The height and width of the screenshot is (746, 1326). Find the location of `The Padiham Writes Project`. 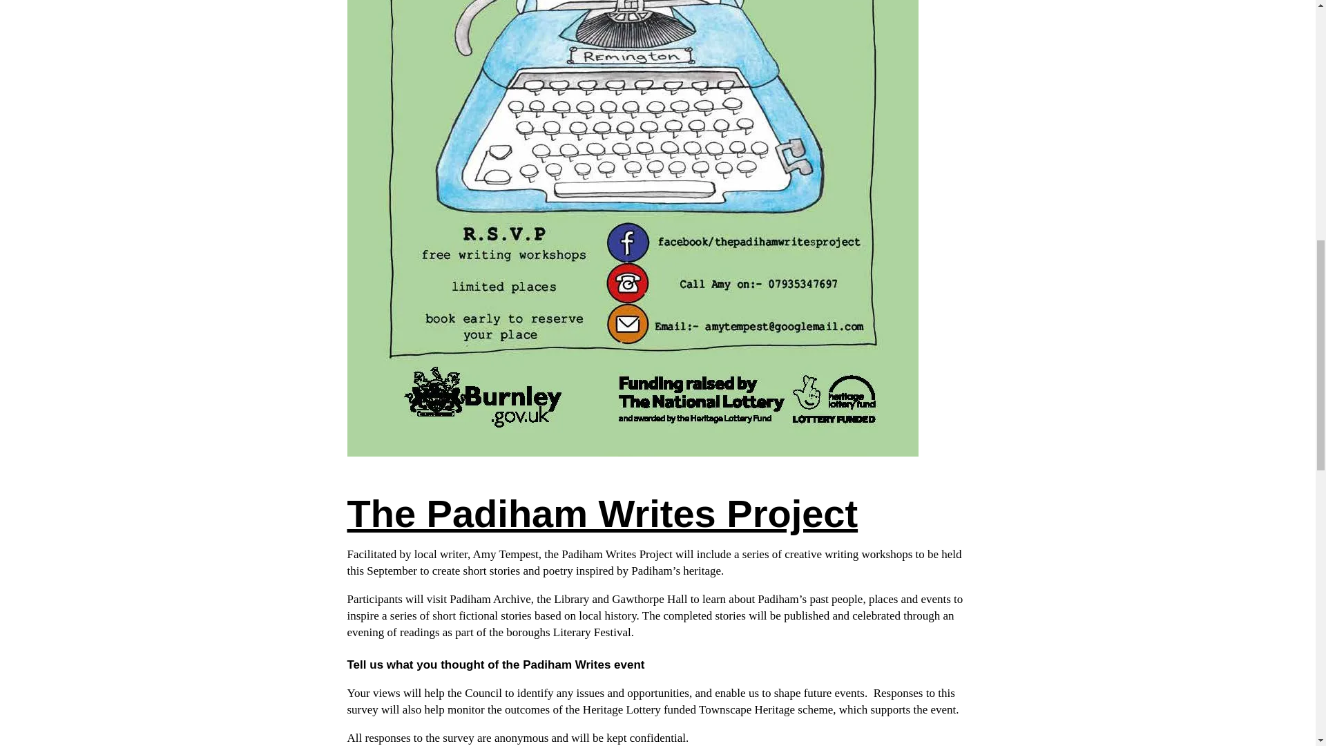

The Padiham Writes Project is located at coordinates (602, 513).